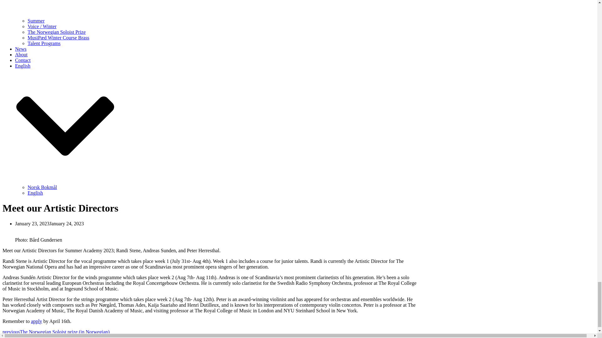 The width and height of the screenshot is (602, 338). I want to click on apply, so click(36, 321).